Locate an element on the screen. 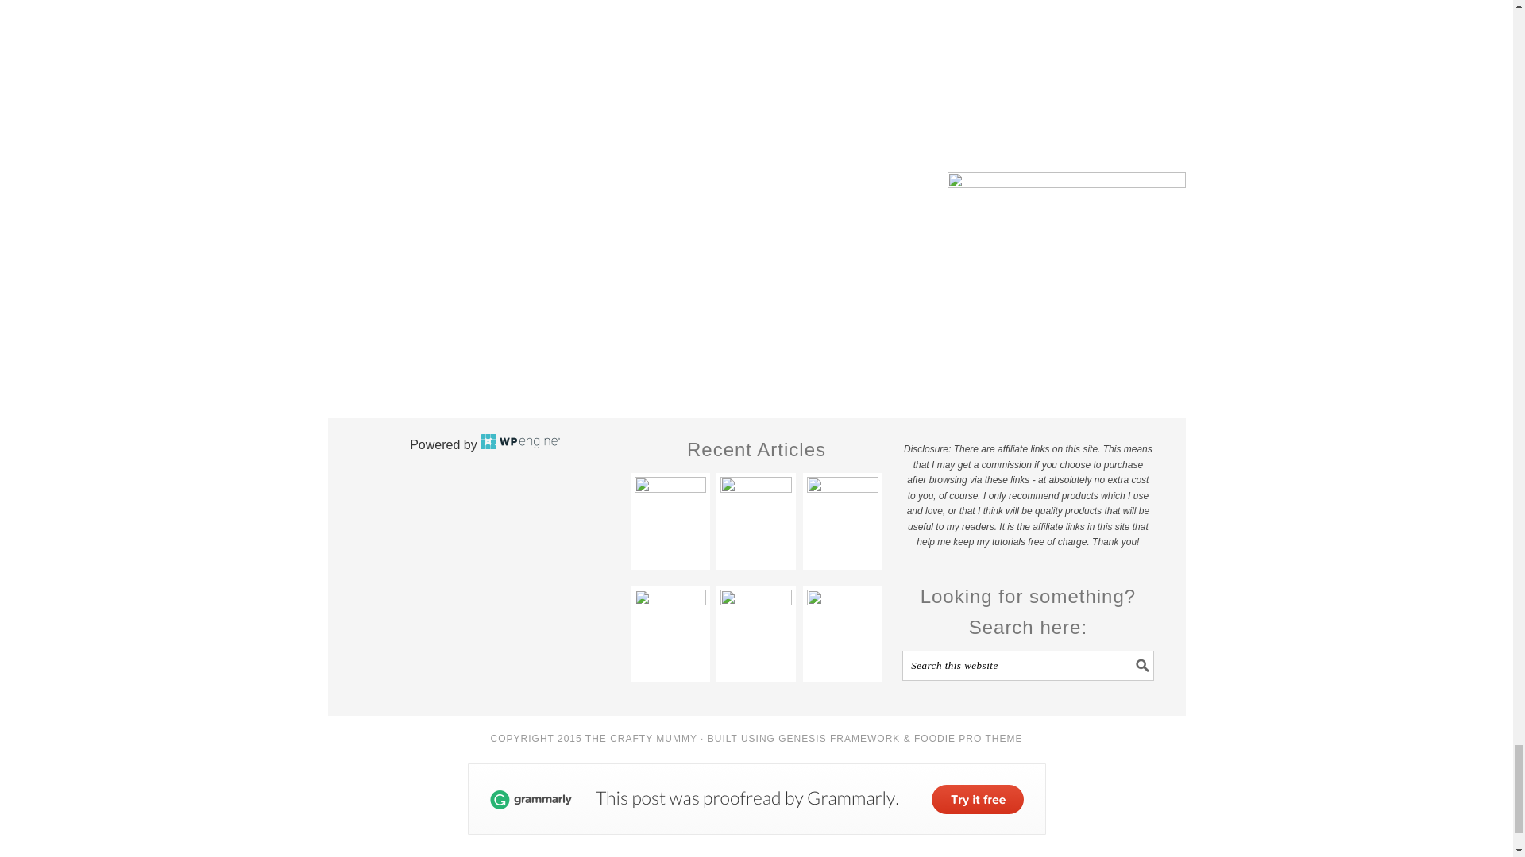 The width and height of the screenshot is (1525, 857). 9 Patterns to Sew a Laptop Case is located at coordinates (842, 625).